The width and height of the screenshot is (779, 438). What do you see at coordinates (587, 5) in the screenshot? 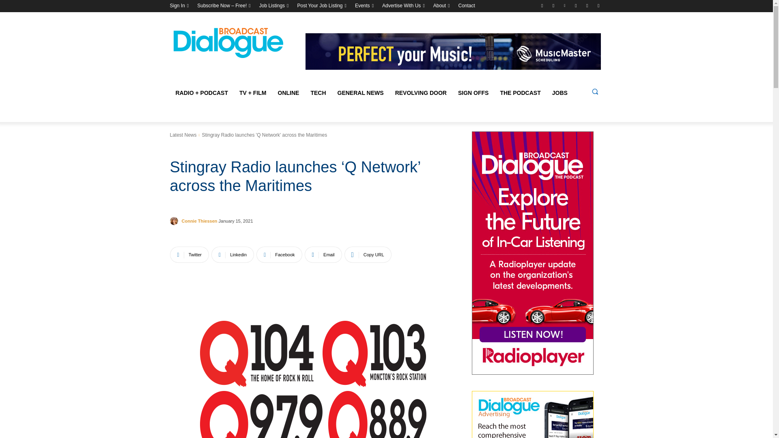
I see `Facebook` at bounding box center [587, 5].